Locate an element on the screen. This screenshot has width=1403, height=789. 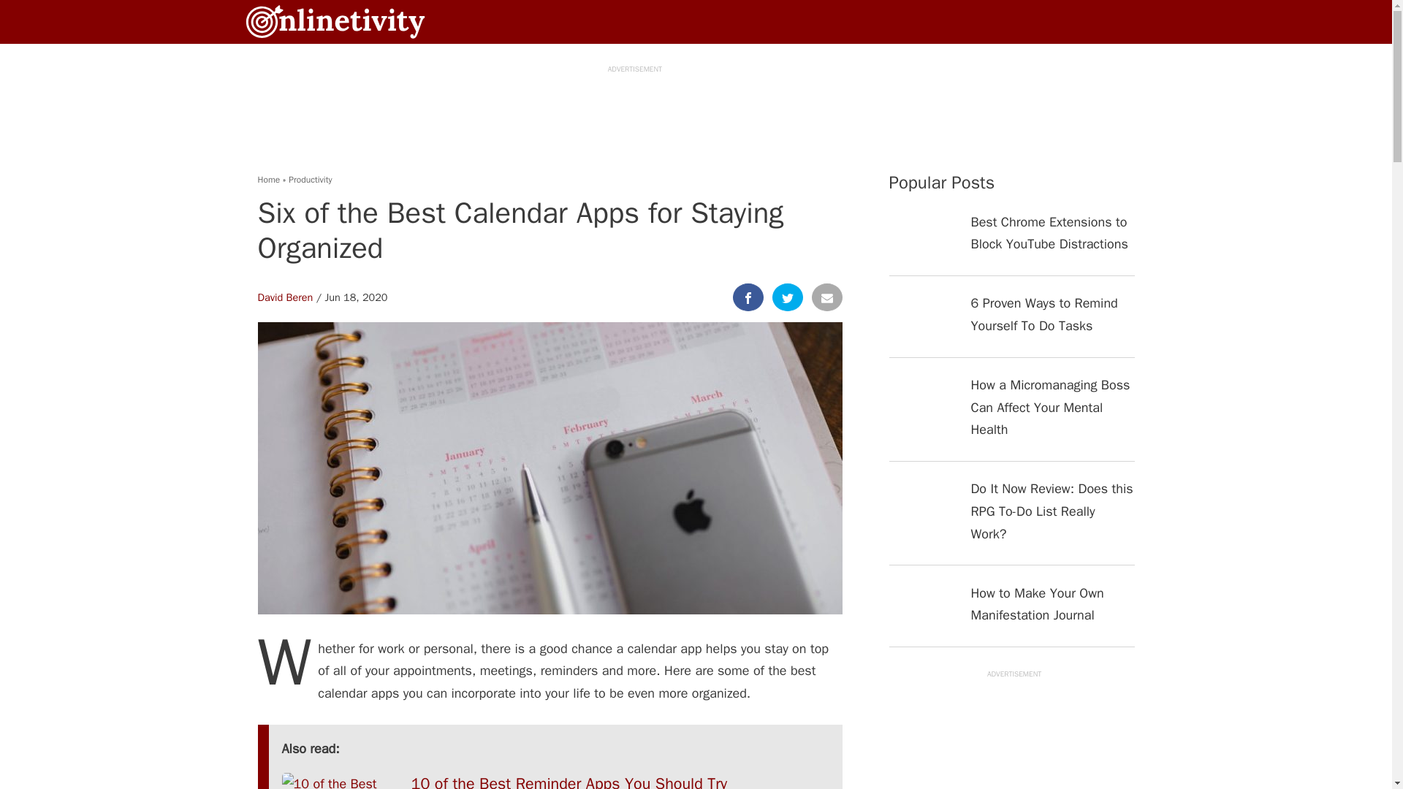
Best Chrome Extensions to Block YouTube Distractions is located at coordinates (1011, 243).